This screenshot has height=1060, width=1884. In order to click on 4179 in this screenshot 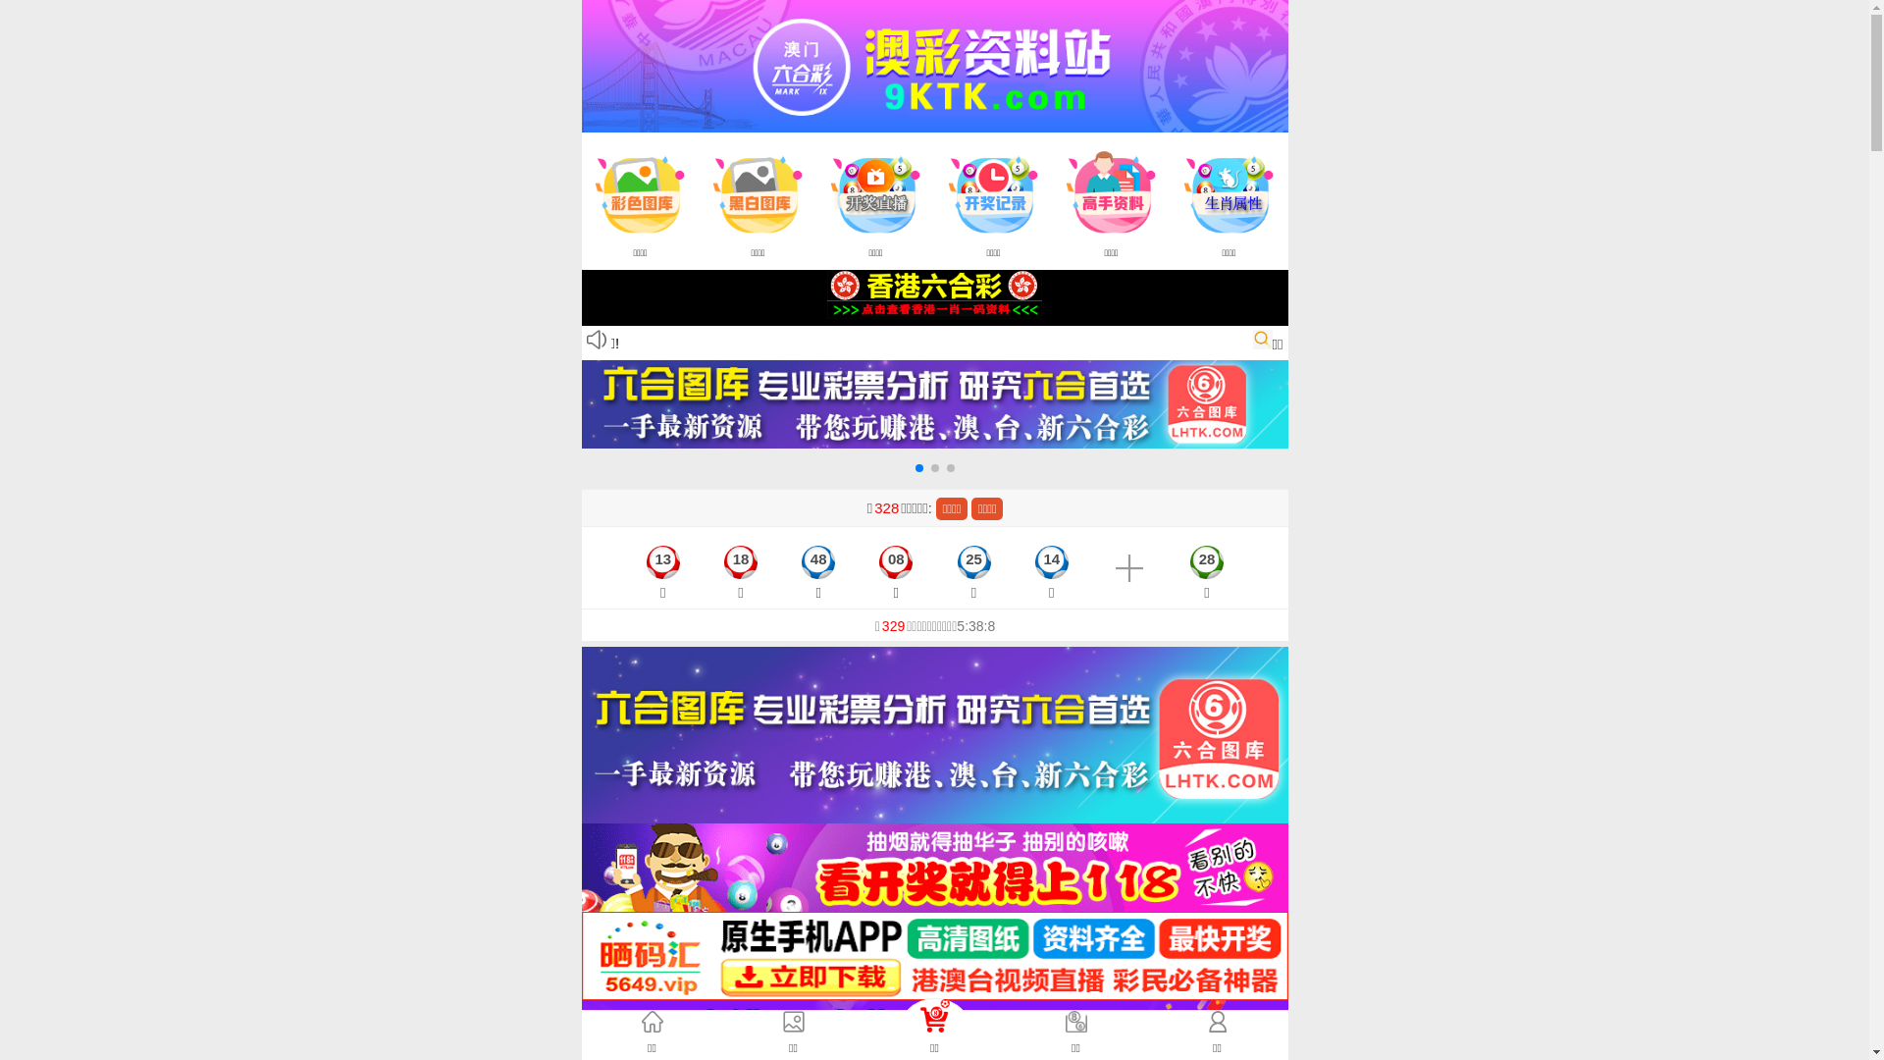, I will do `click(934, 866)`.